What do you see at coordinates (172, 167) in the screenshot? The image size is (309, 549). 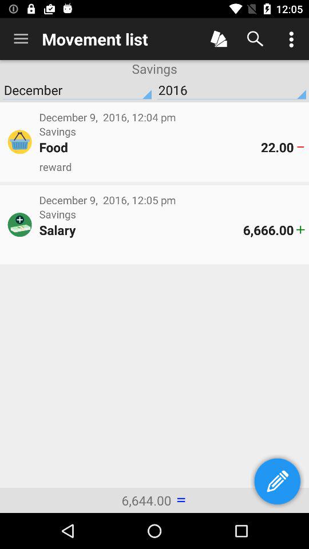 I see `turn on reward` at bounding box center [172, 167].